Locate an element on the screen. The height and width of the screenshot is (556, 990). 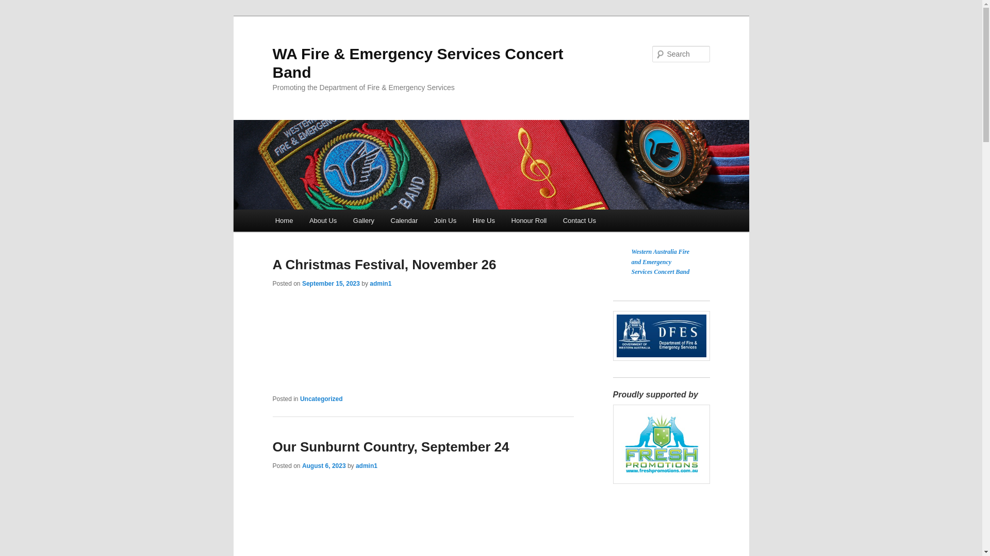
About Us is located at coordinates (323, 220).